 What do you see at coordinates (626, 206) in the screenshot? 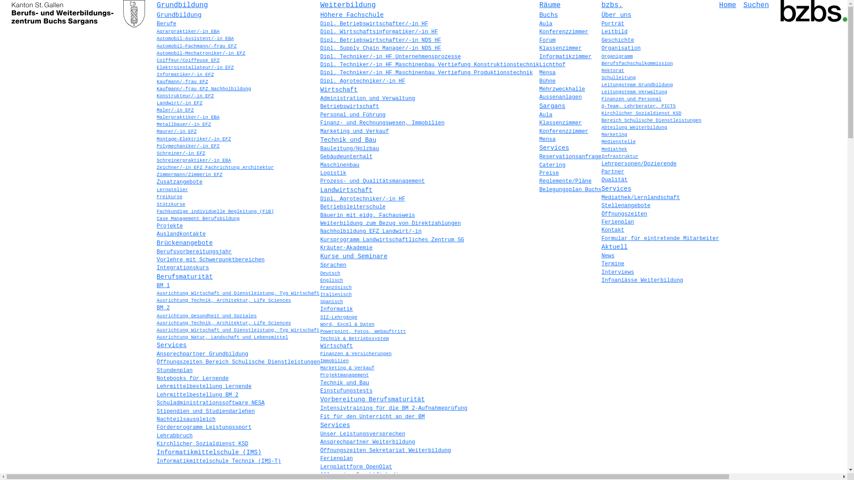
I see `Stellenangebote` at bounding box center [626, 206].